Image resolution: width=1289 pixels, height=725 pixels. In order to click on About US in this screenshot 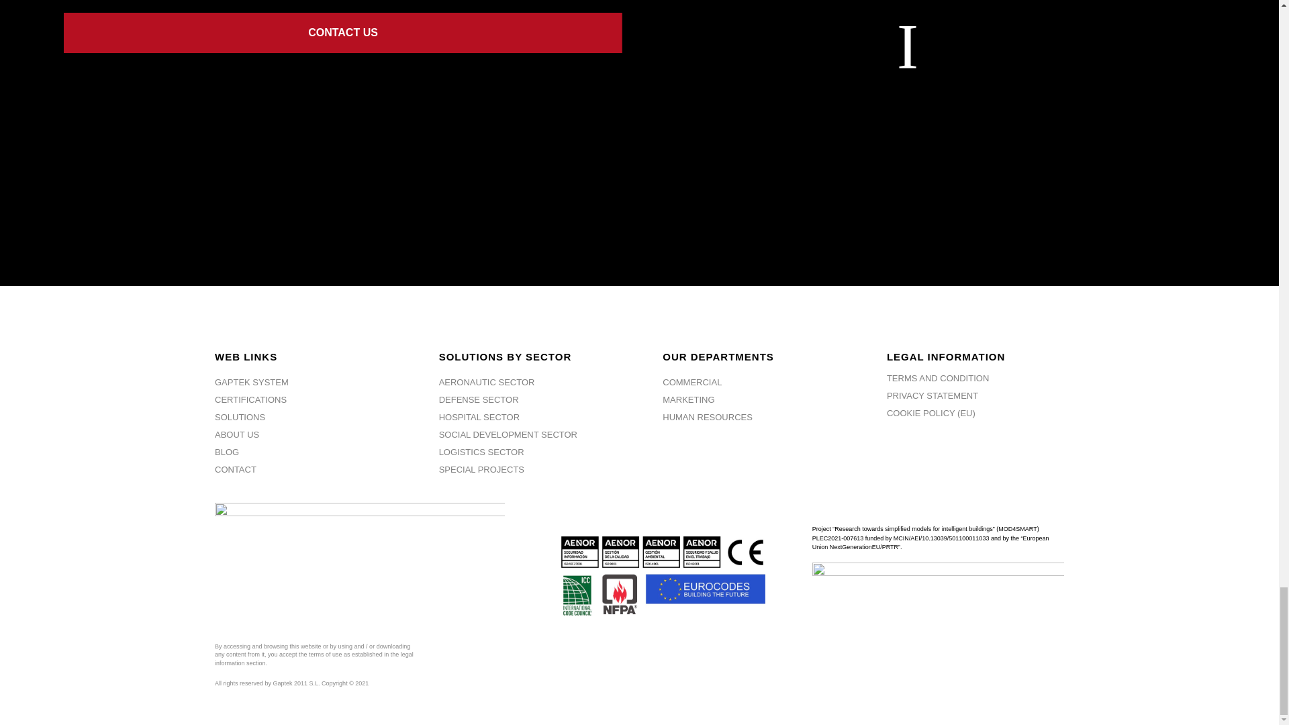, I will do `click(236, 434)`.